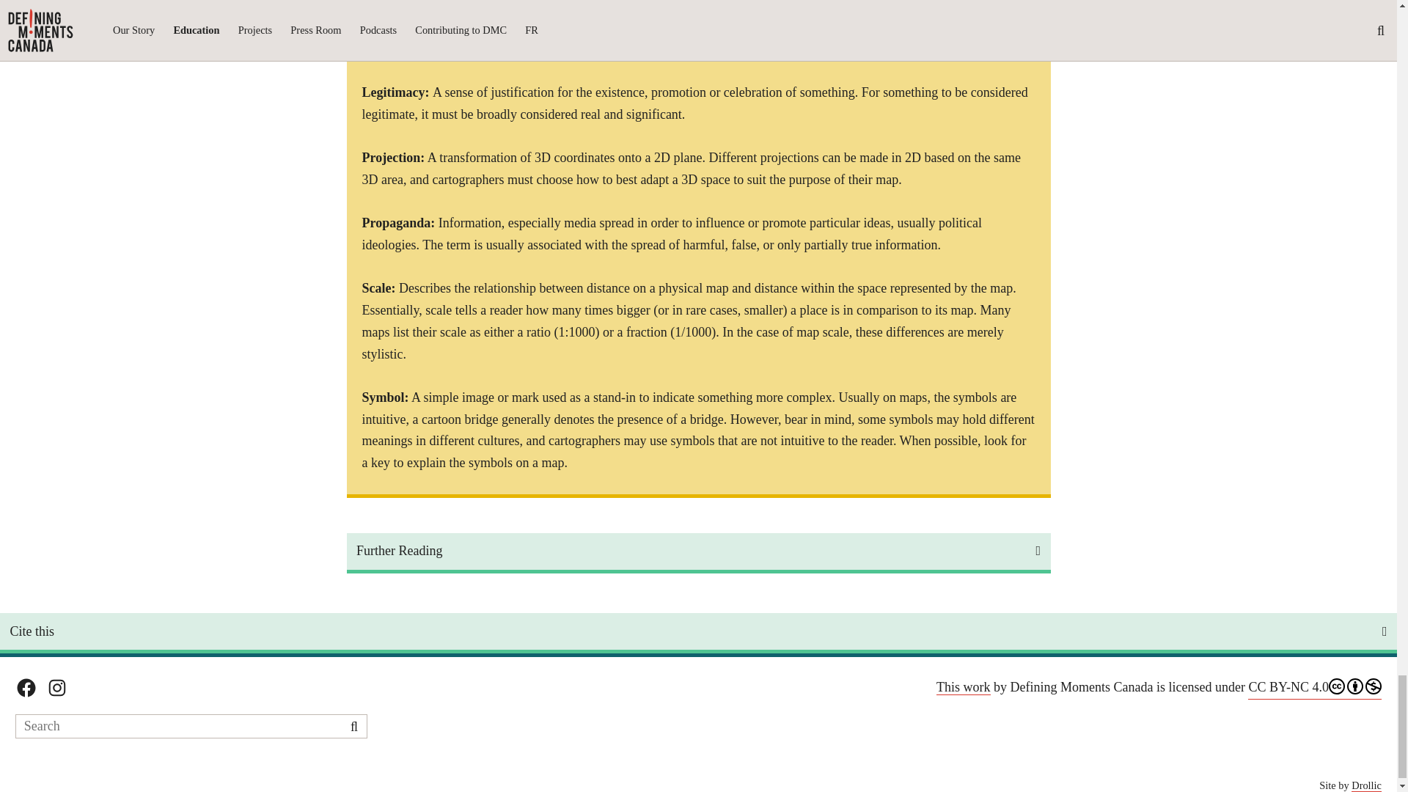  I want to click on This work, so click(964, 687).